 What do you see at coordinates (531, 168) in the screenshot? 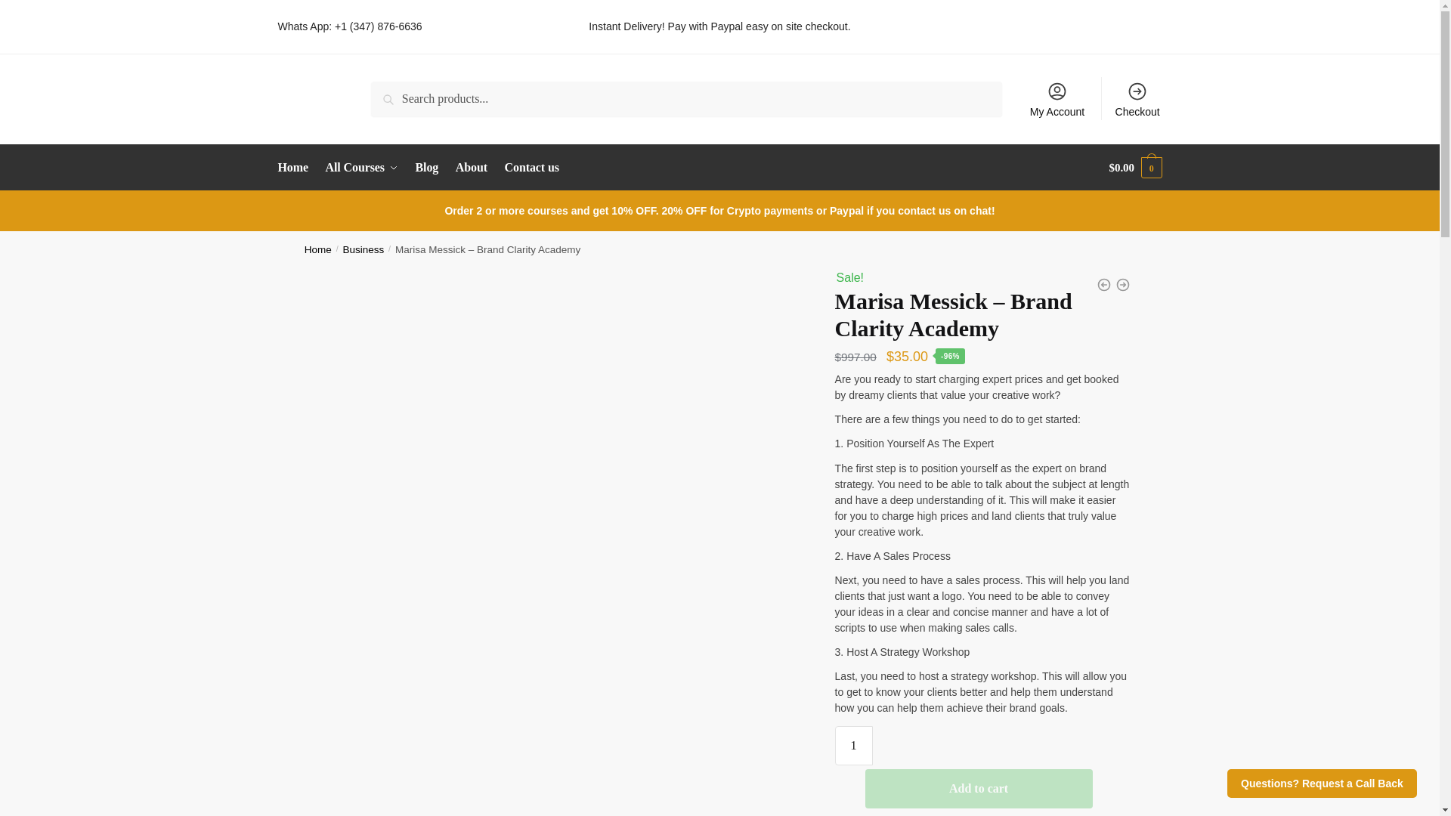
I see `Contact us` at bounding box center [531, 168].